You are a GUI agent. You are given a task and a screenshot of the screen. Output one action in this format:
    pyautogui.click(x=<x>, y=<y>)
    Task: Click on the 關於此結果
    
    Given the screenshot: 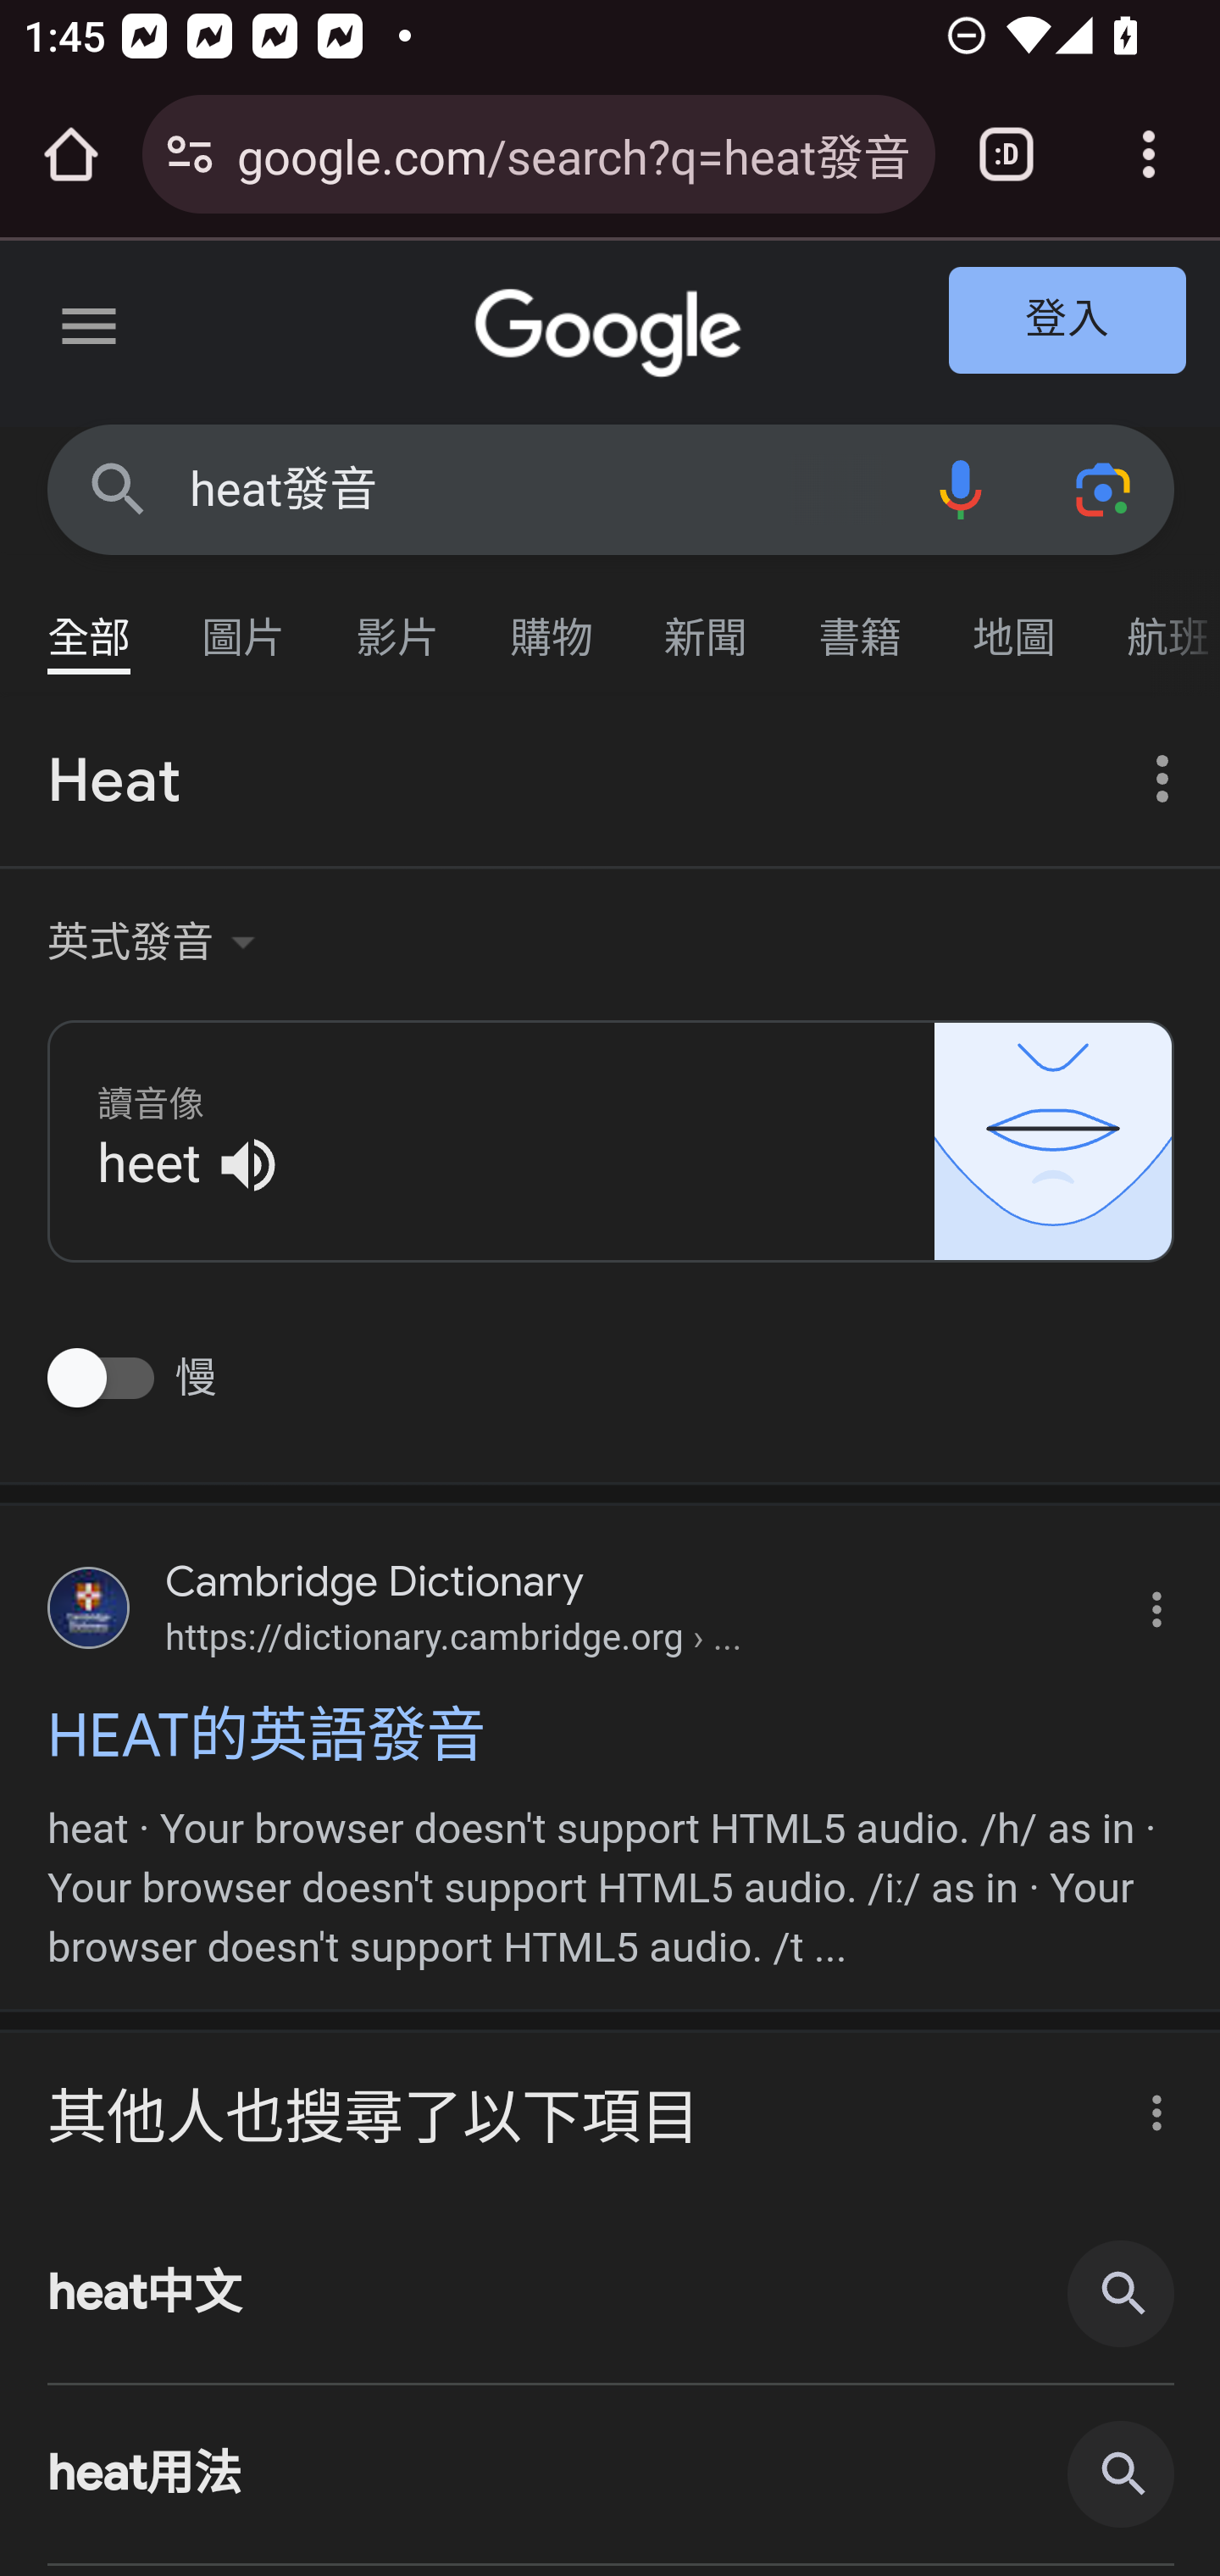 What is the action you would take?
    pyautogui.click(x=1147, y=2103)
    